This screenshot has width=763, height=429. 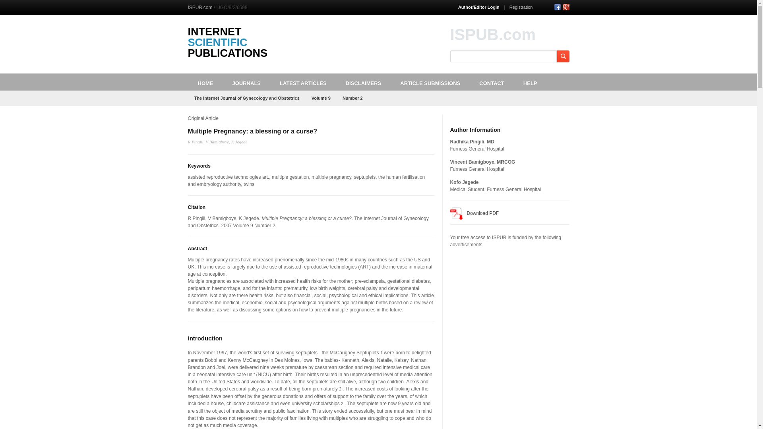 What do you see at coordinates (321, 98) in the screenshot?
I see `Volume 9` at bounding box center [321, 98].